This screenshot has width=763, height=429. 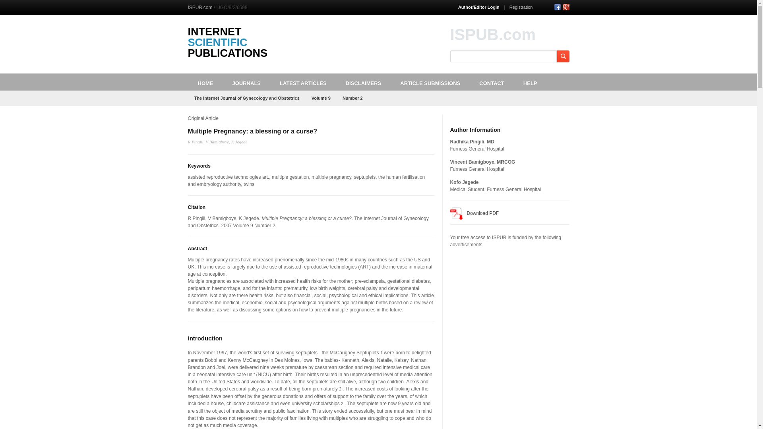 What do you see at coordinates (321, 98) in the screenshot?
I see `Volume 9` at bounding box center [321, 98].